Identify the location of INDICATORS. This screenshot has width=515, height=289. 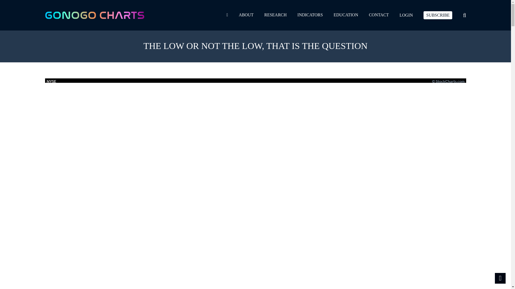
(310, 15).